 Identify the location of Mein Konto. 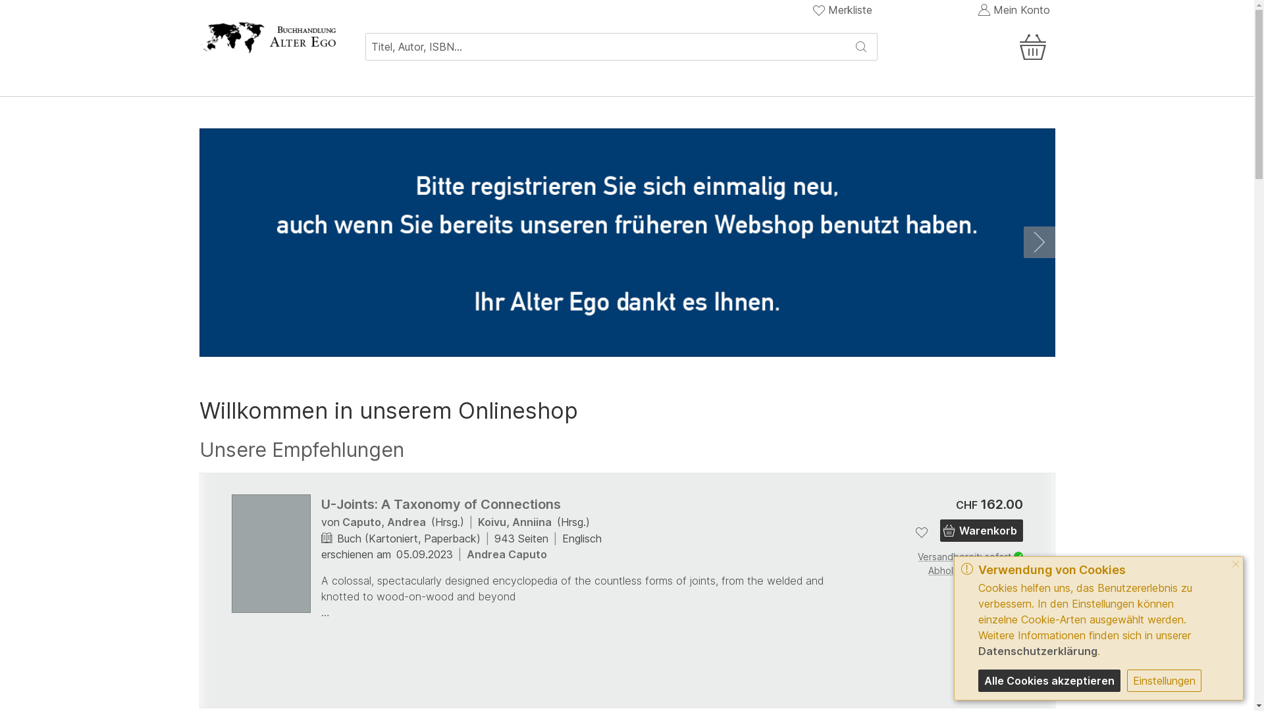
(1013, 10).